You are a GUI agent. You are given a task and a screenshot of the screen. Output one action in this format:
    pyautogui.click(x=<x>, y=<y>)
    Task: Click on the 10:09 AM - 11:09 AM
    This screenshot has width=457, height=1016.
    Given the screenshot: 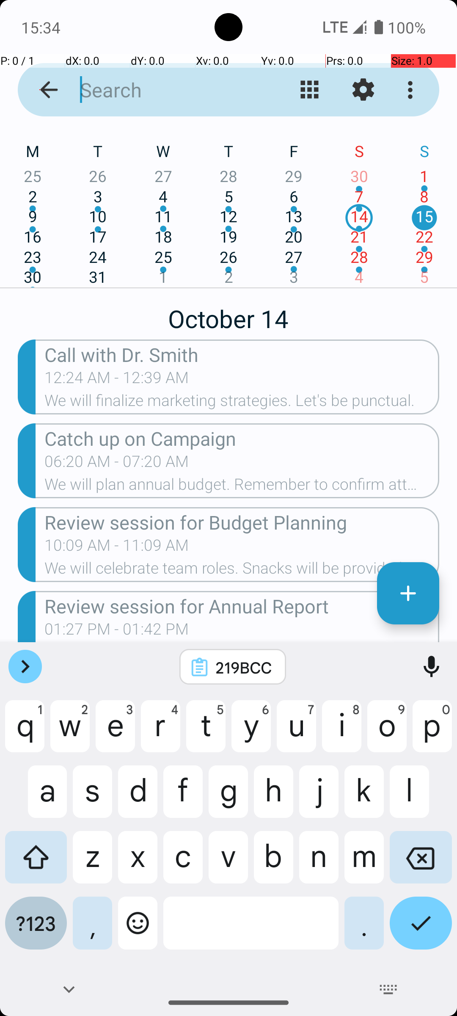 What is the action you would take?
    pyautogui.click(x=117, y=548)
    